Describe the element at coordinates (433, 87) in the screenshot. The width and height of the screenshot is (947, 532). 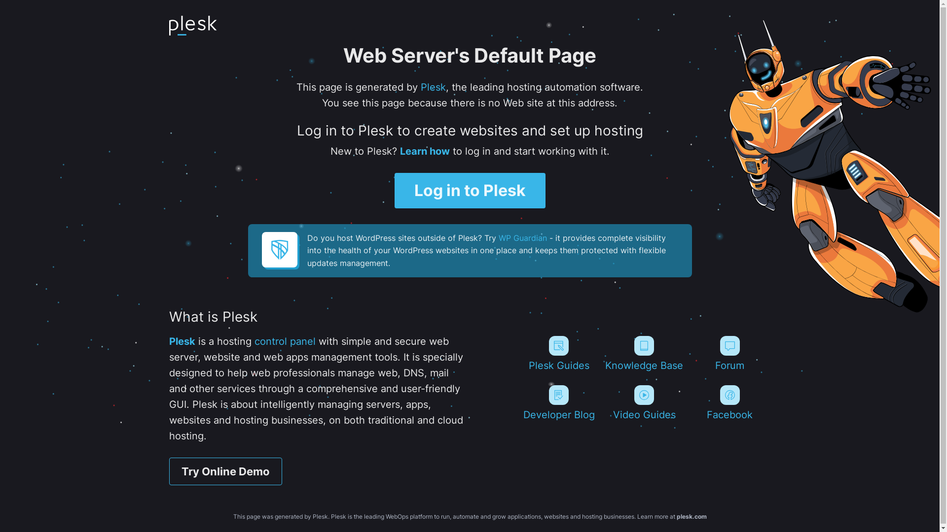
I see `Plesk` at that location.